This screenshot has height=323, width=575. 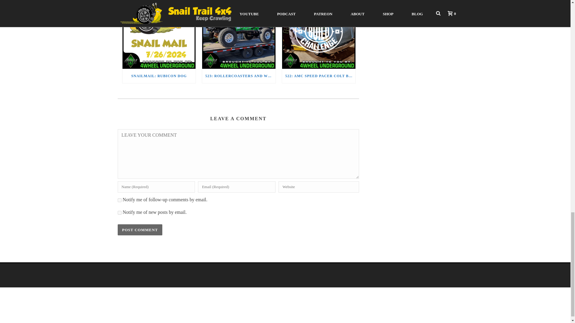 I want to click on SnailMail: Rubicon Dog, so click(x=159, y=34).